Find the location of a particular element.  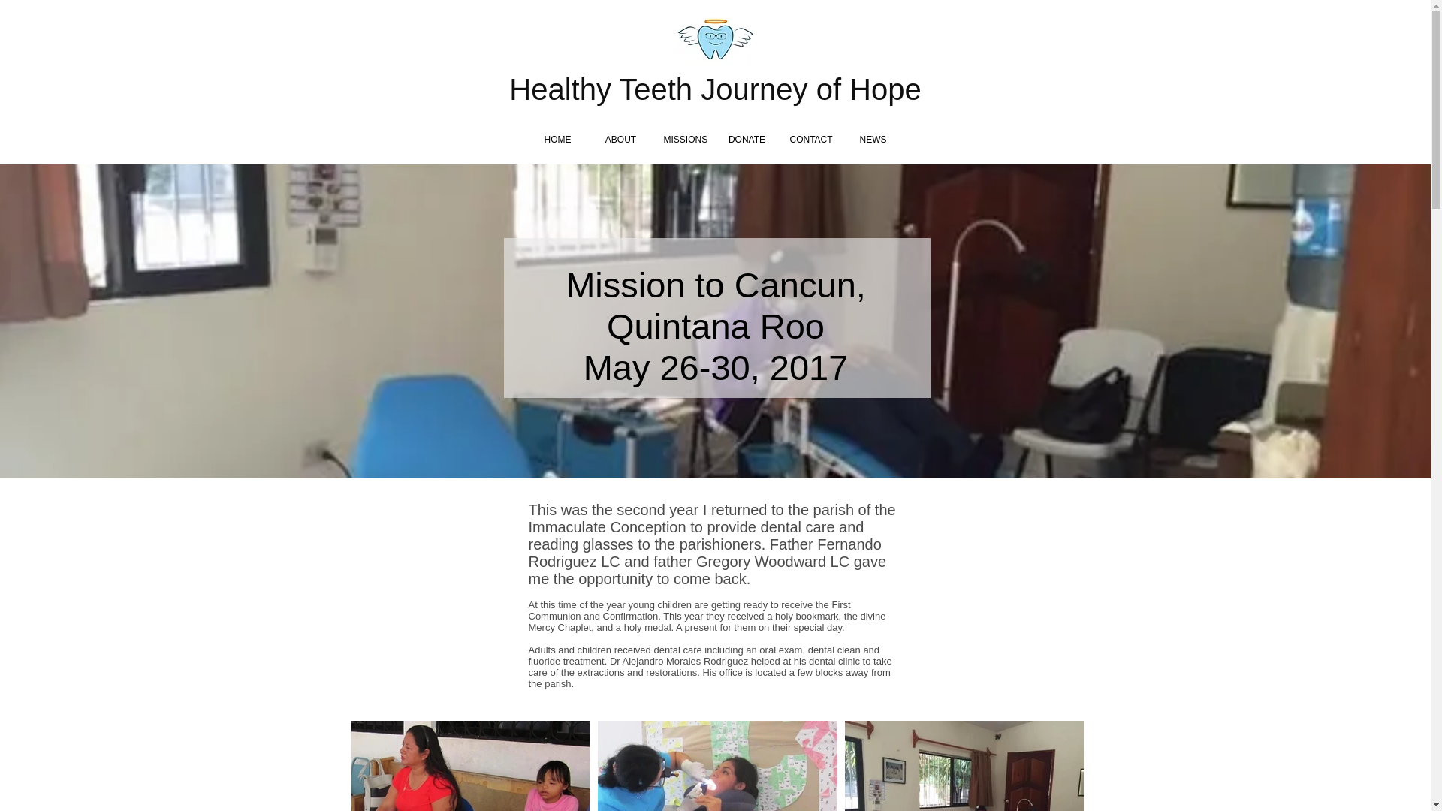

HOME is located at coordinates (557, 140).